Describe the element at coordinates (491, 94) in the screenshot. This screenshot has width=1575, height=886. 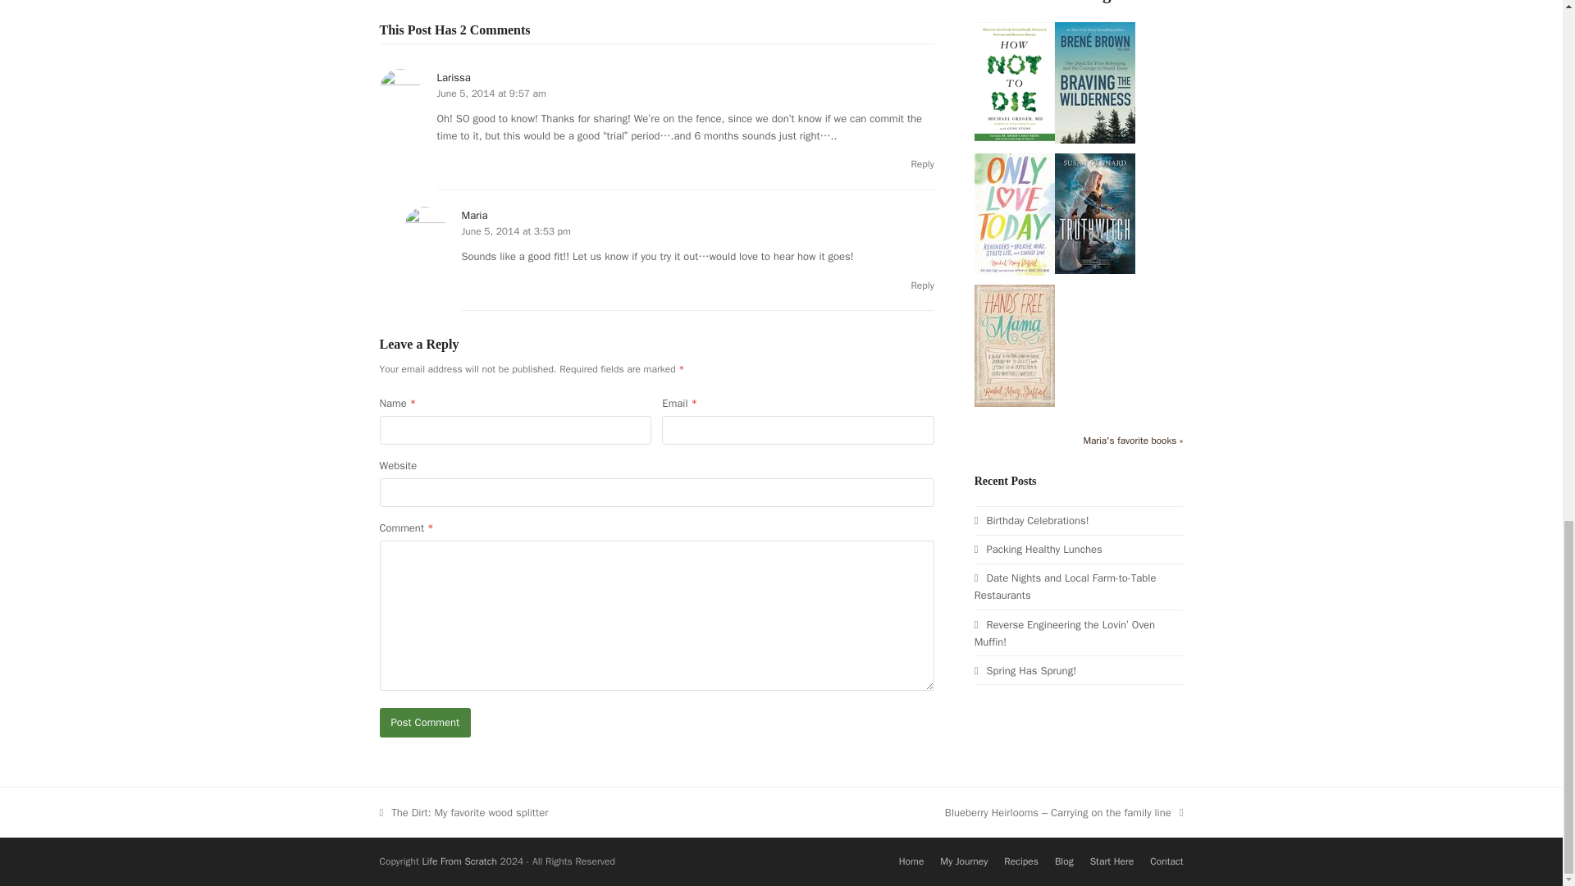
I see `June 5, 2014 at 9:57 am` at that location.